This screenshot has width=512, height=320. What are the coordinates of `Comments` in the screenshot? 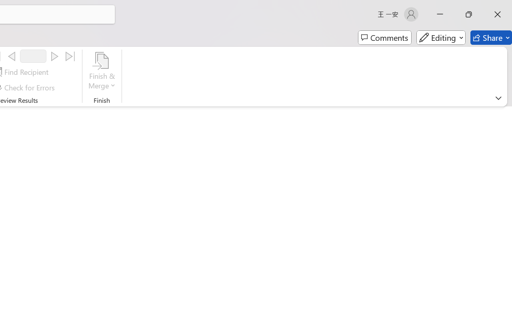 It's located at (385, 38).